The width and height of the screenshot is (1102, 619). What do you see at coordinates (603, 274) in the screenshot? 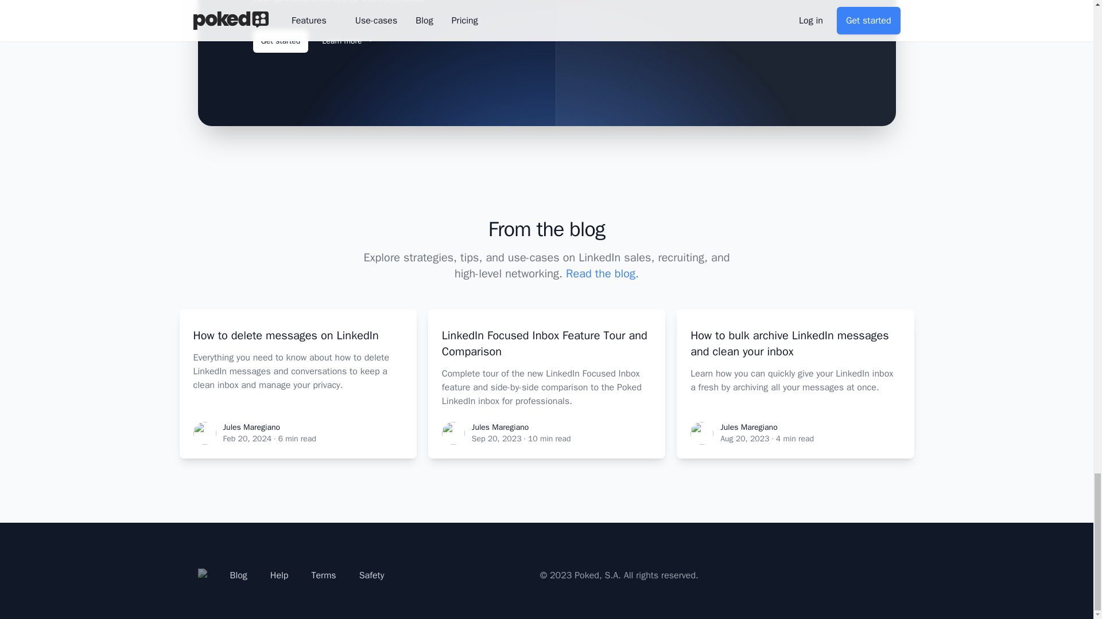
I see `Read the blog.` at bounding box center [603, 274].